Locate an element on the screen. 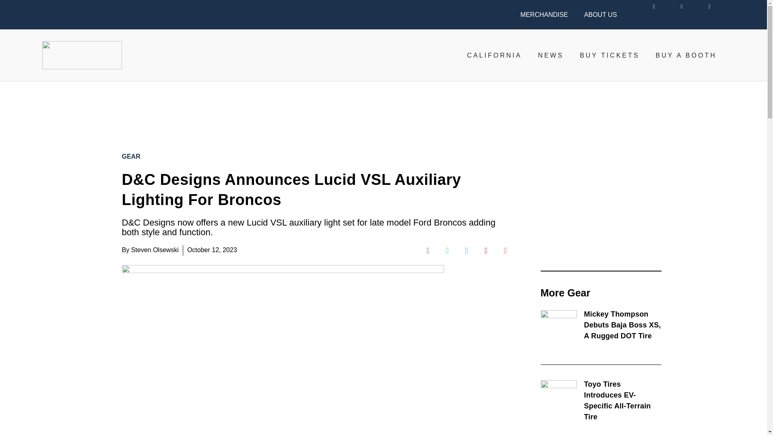 The height and width of the screenshot is (435, 773). NEWS is located at coordinates (551, 55).